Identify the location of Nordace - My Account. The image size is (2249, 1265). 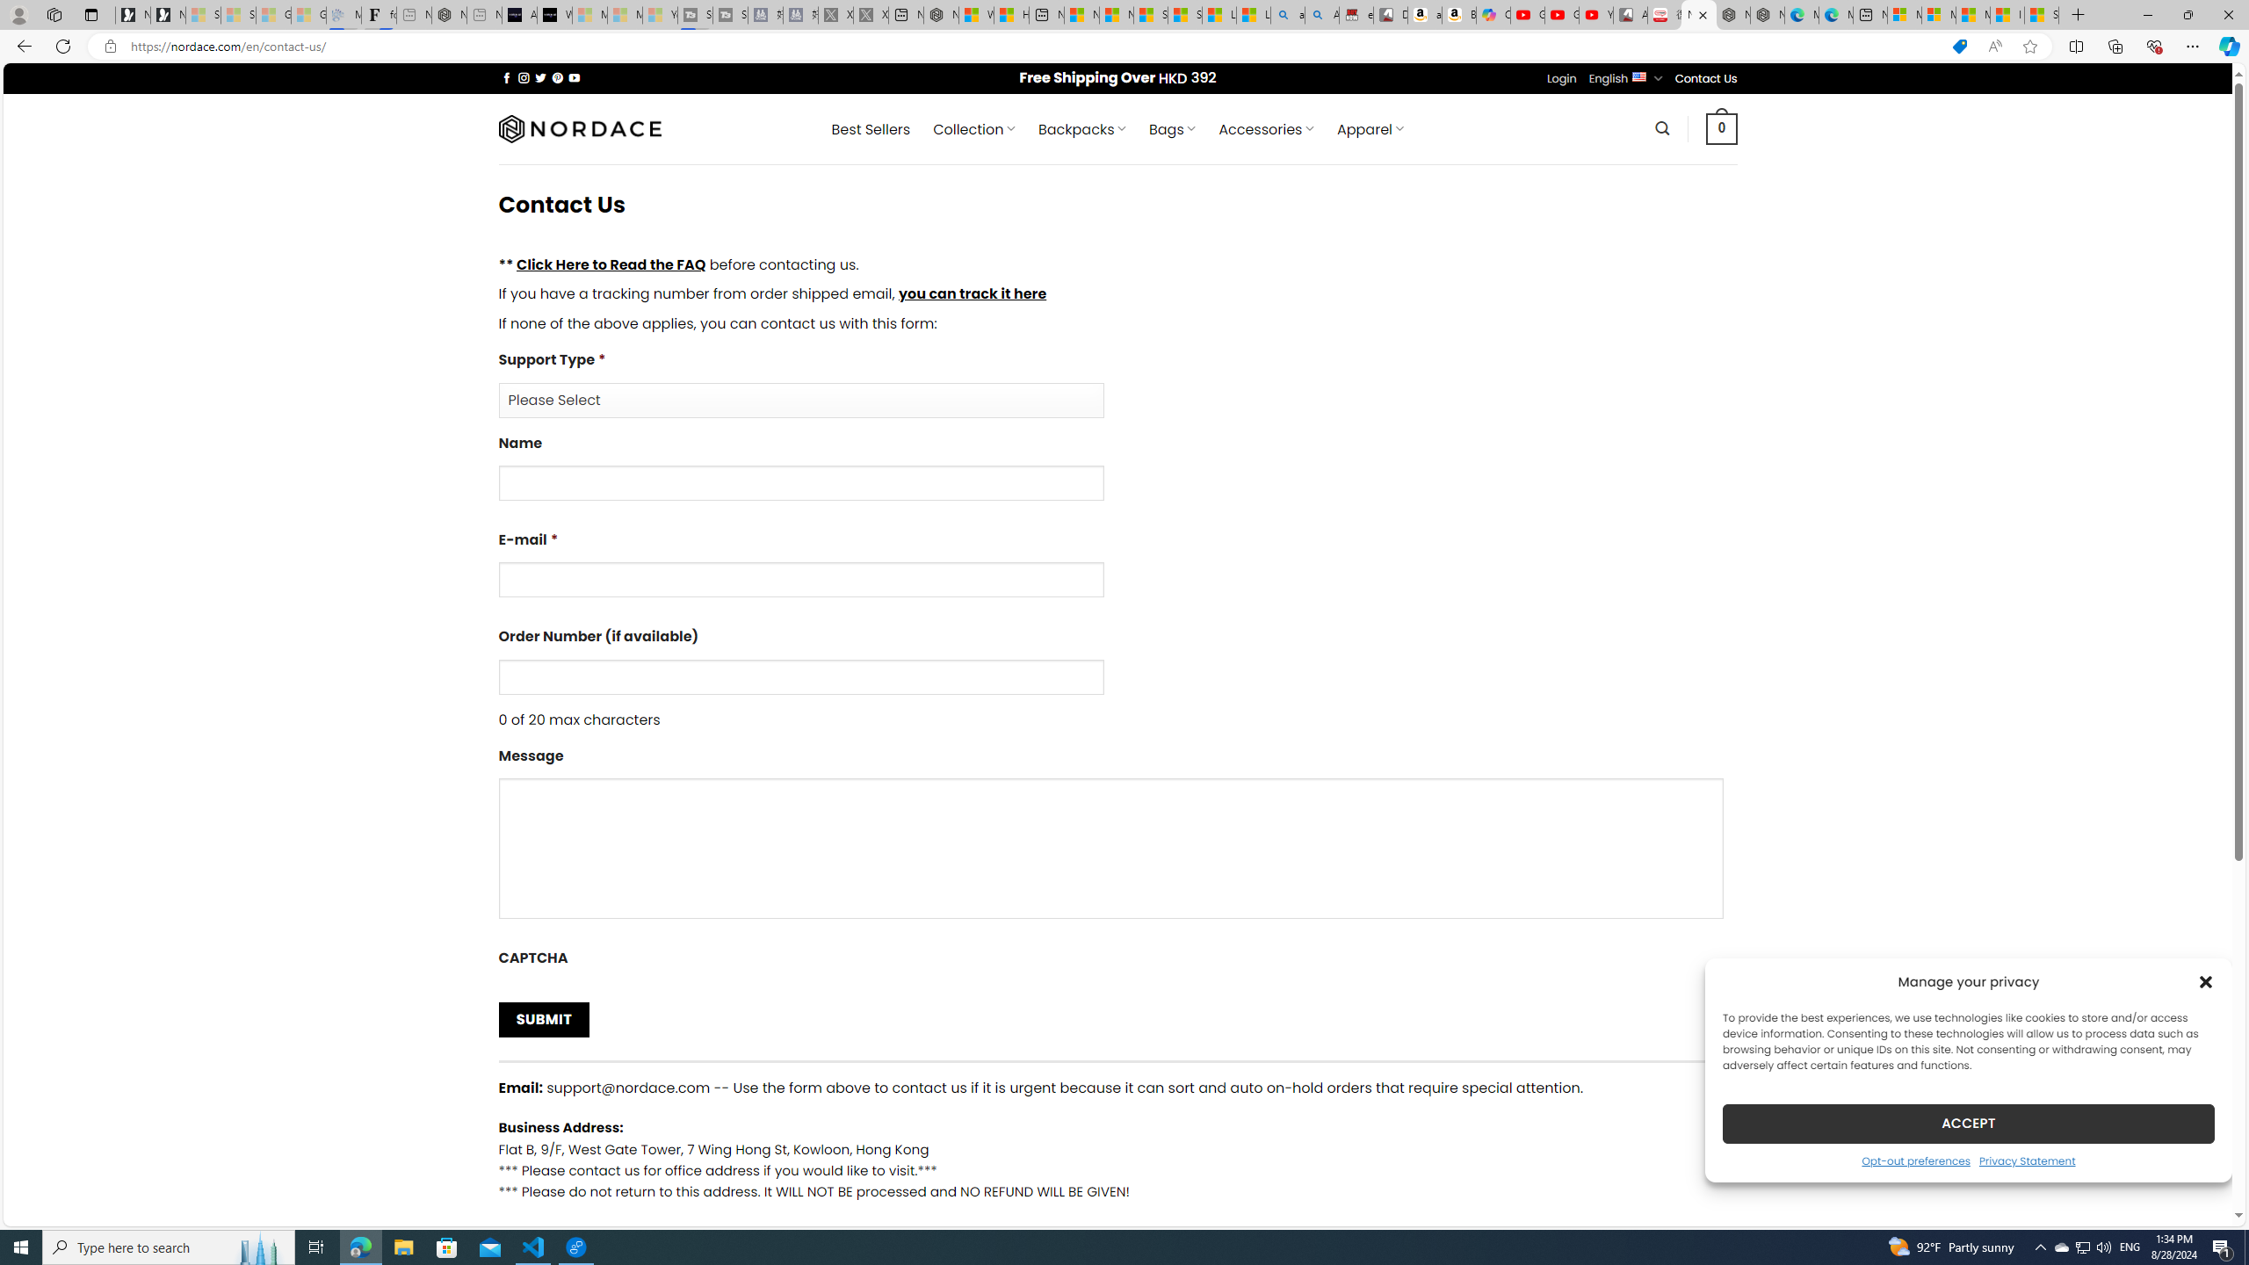
(940, 15).